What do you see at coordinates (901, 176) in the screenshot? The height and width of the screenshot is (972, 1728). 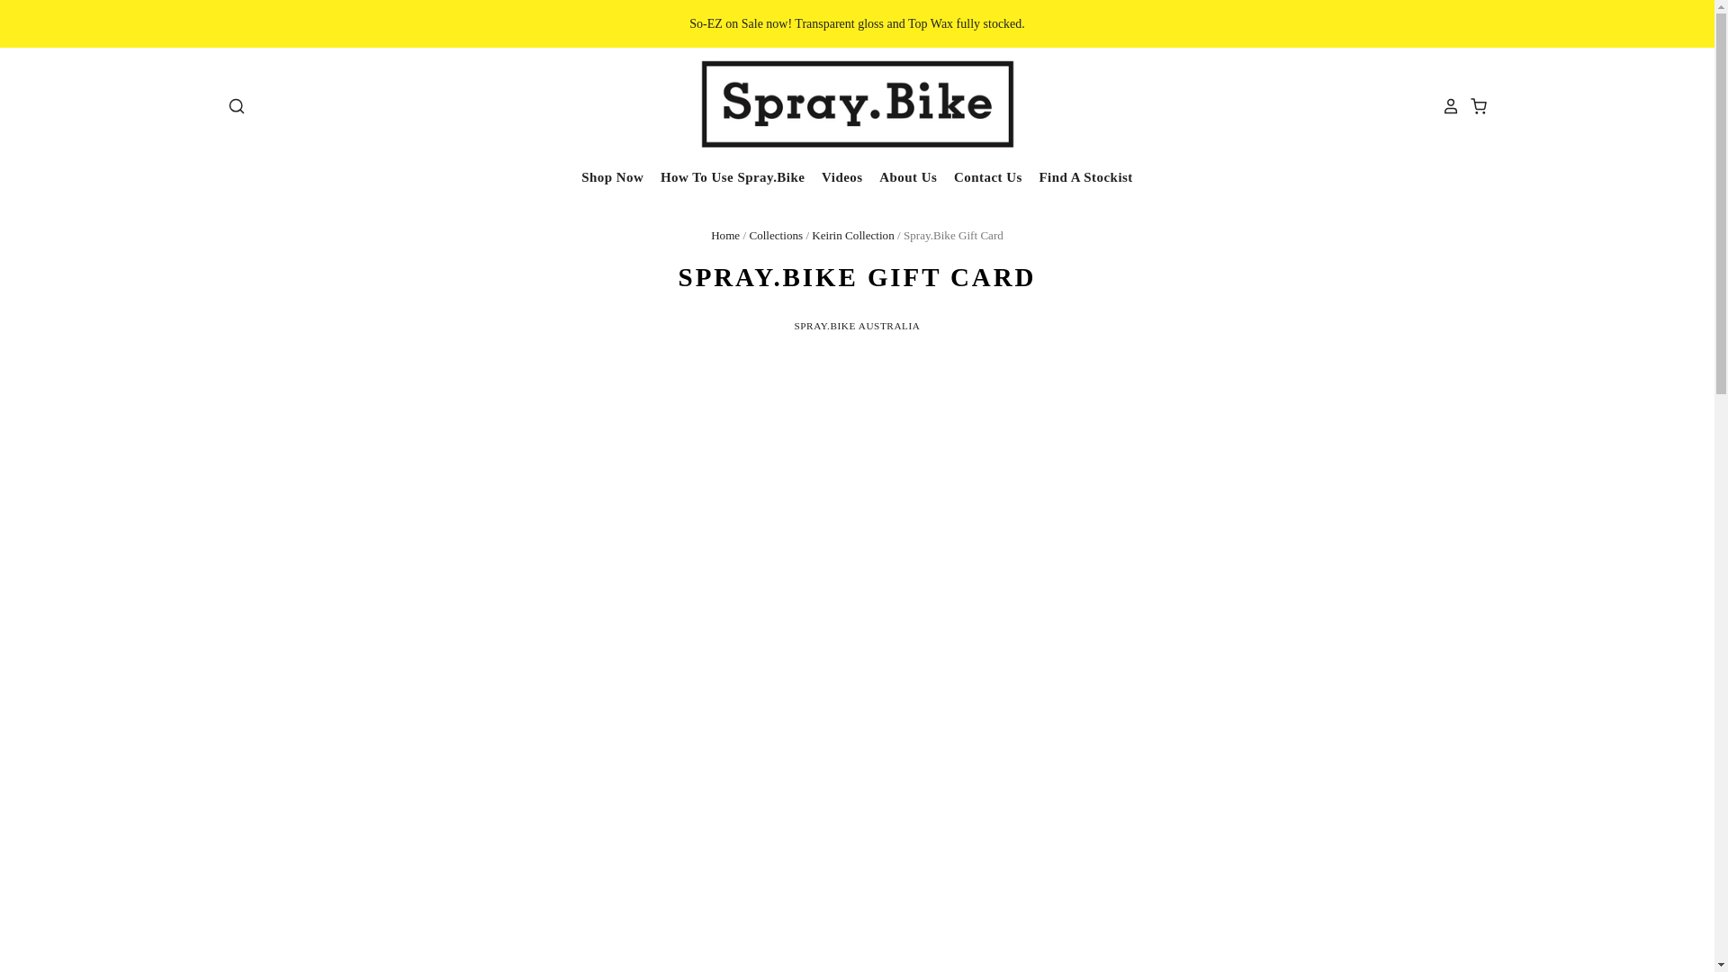 I see `About Us` at bounding box center [901, 176].